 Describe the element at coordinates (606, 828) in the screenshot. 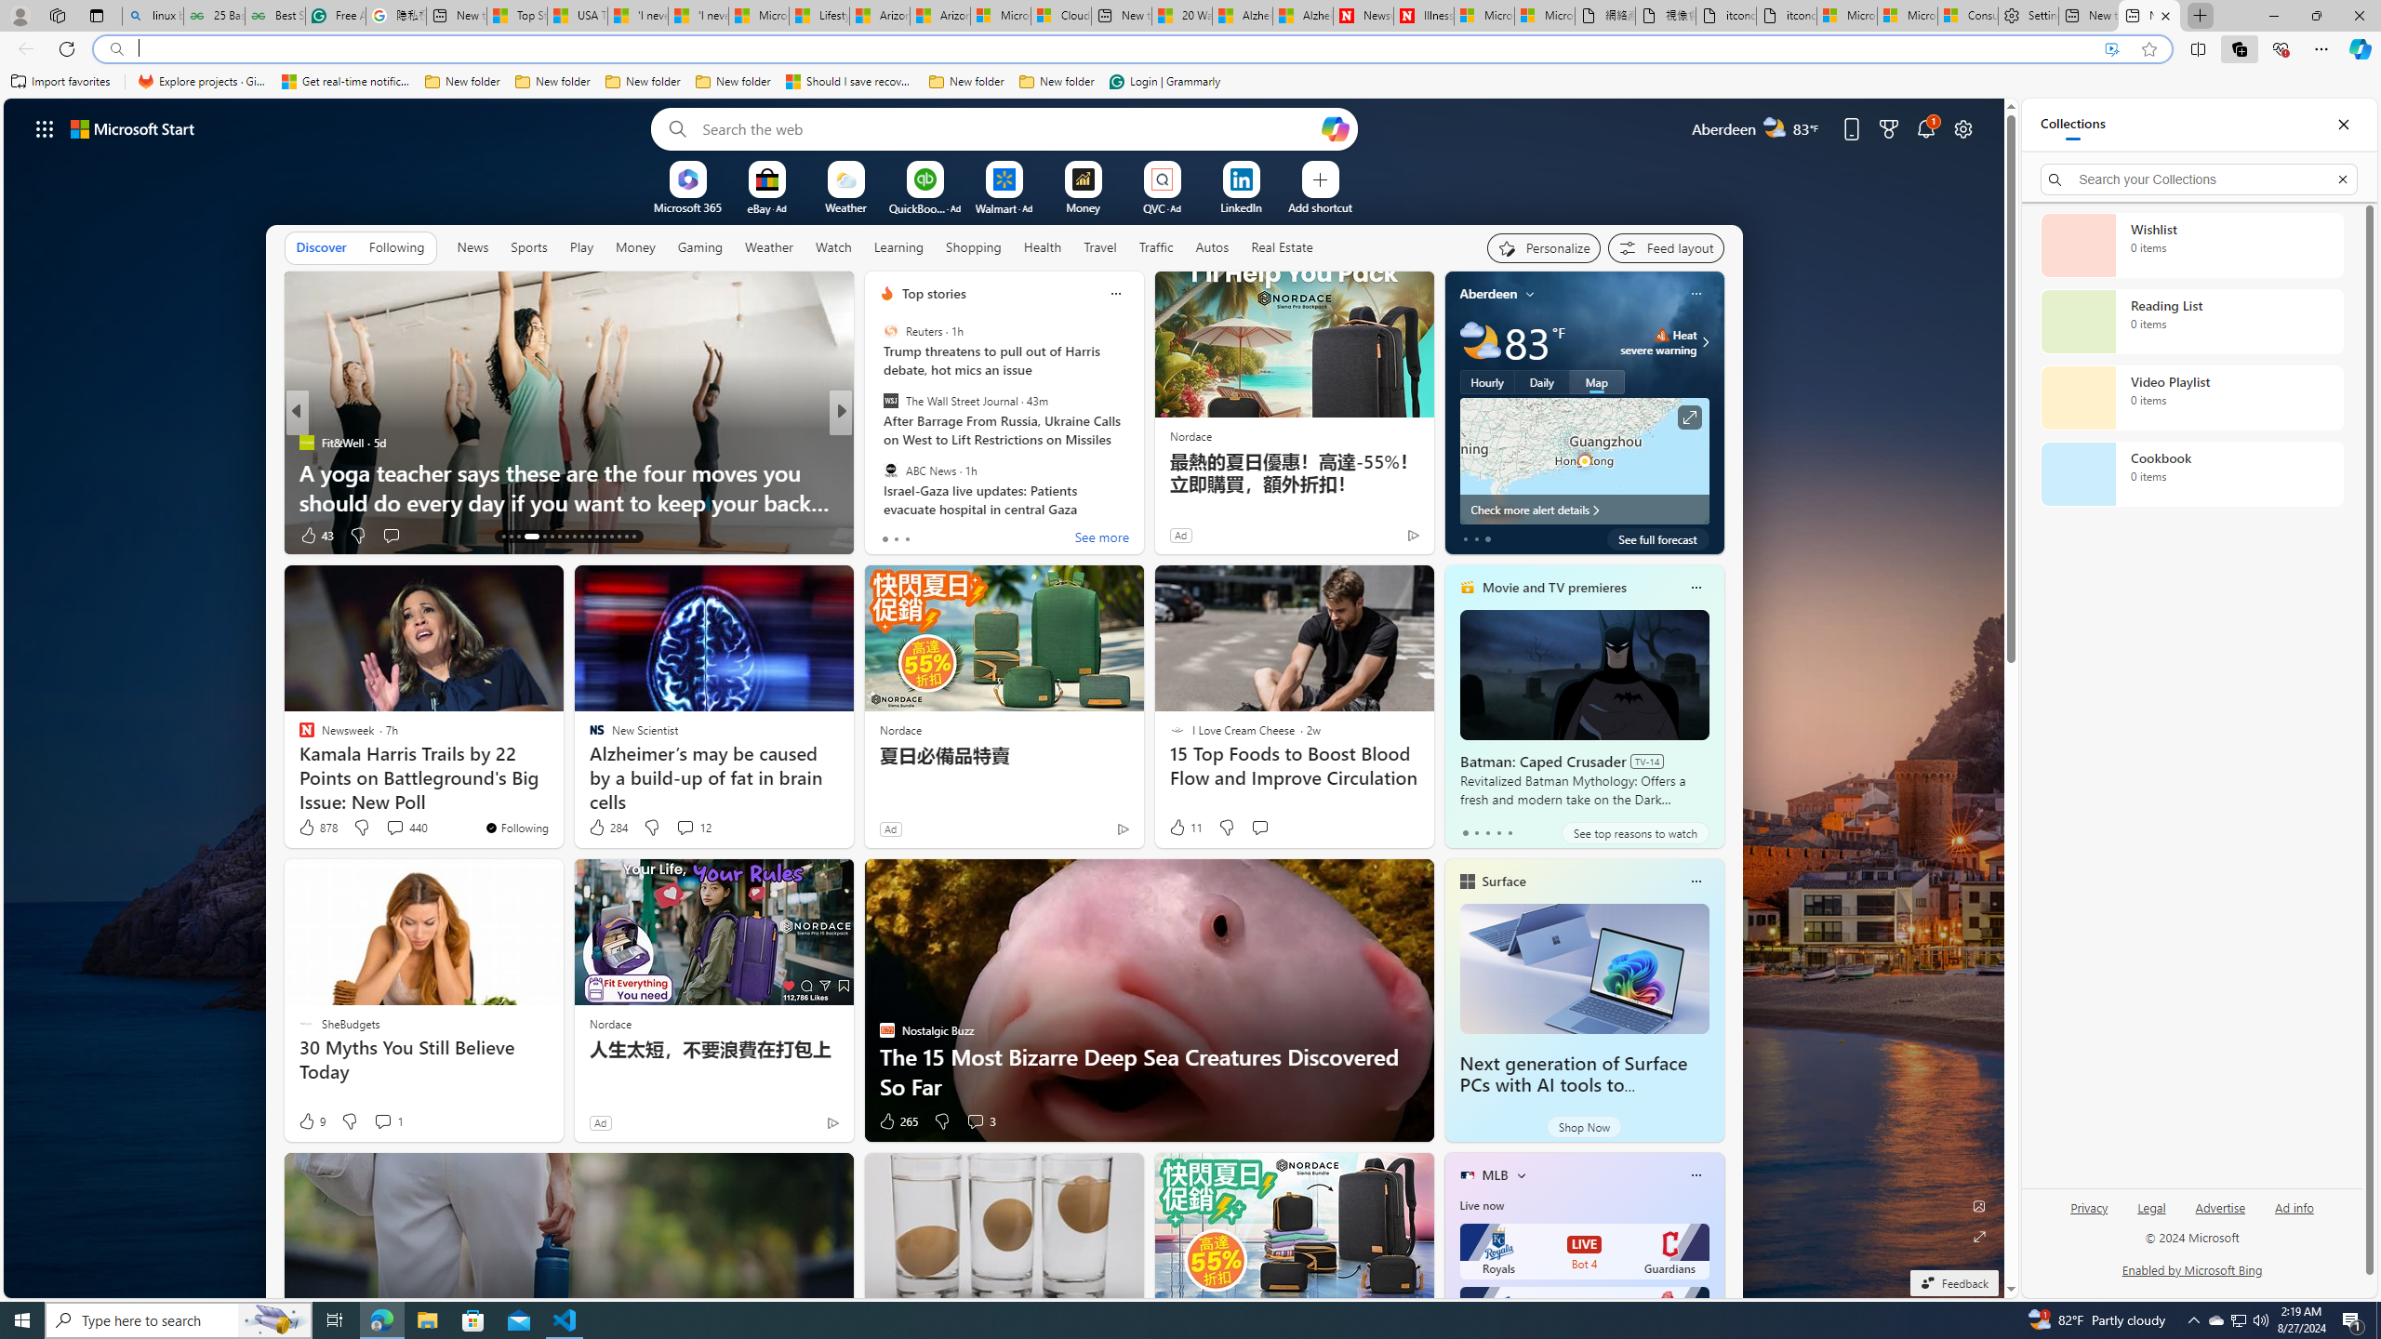

I see `284 Like` at that location.